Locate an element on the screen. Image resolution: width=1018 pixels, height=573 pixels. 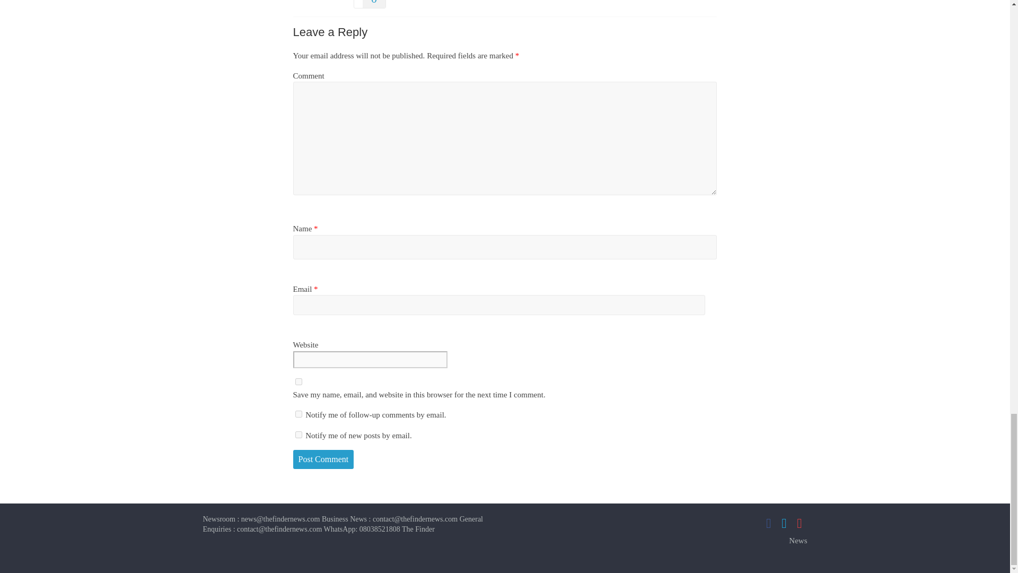
subscribe is located at coordinates (298, 435).